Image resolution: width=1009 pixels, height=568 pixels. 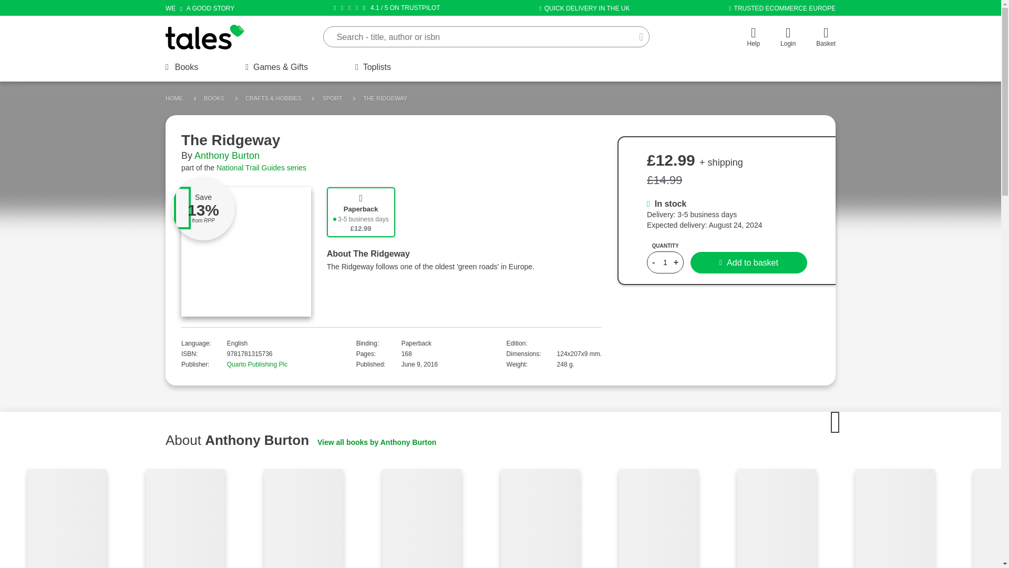 I want to click on Books, so click(x=181, y=67).